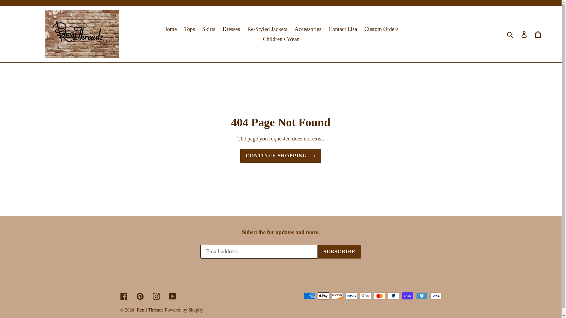 The width and height of the screenshot is (566, 318). What do you see at coordinates (281, 39) in the screenshot?
I see `Children's Wear` at bounding box center [281, 39].